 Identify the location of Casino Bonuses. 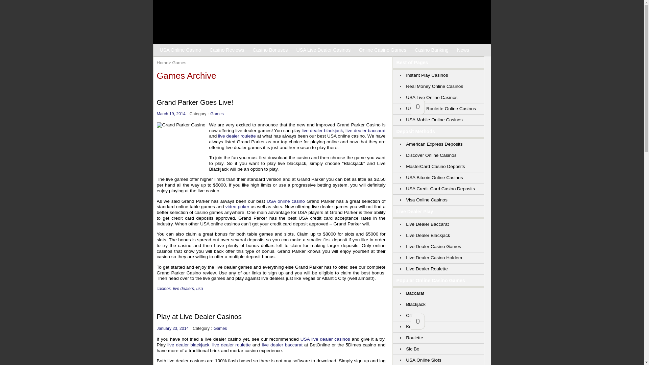
(271, 50).